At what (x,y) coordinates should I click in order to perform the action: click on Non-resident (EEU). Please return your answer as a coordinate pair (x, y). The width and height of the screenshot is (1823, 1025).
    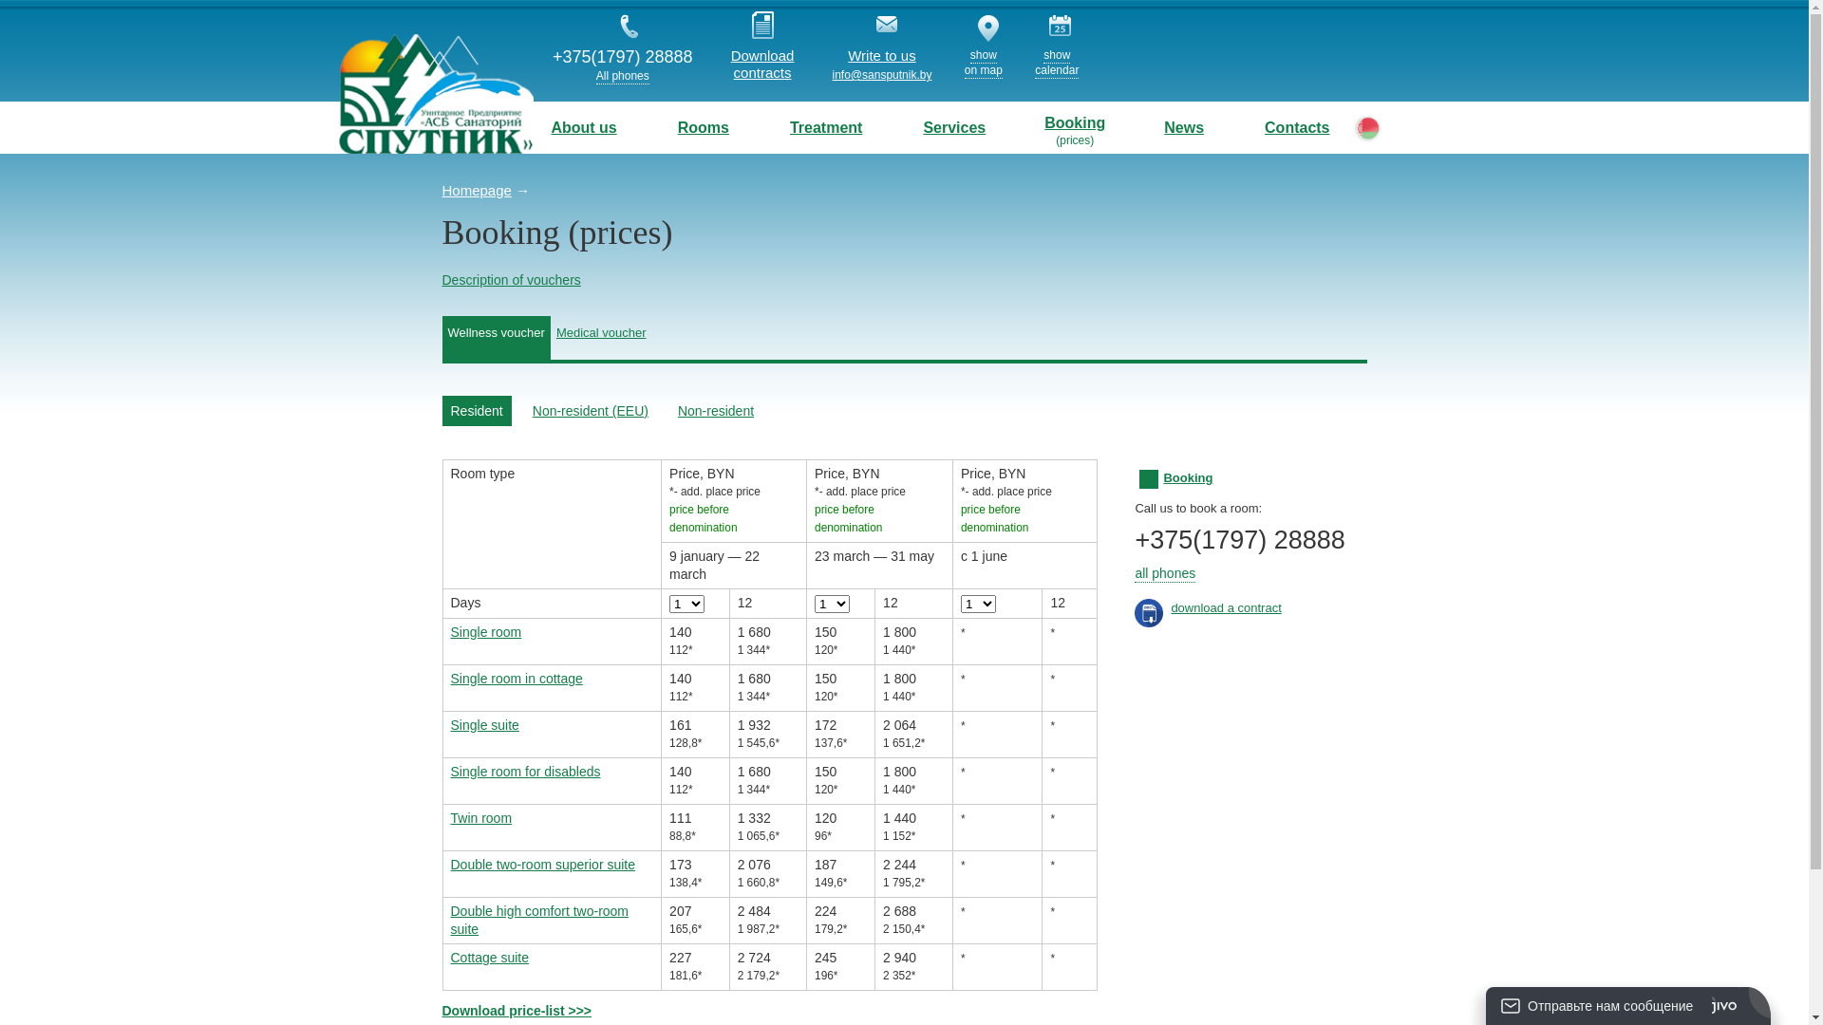
    Looking at the image, I should click on (591, 411).